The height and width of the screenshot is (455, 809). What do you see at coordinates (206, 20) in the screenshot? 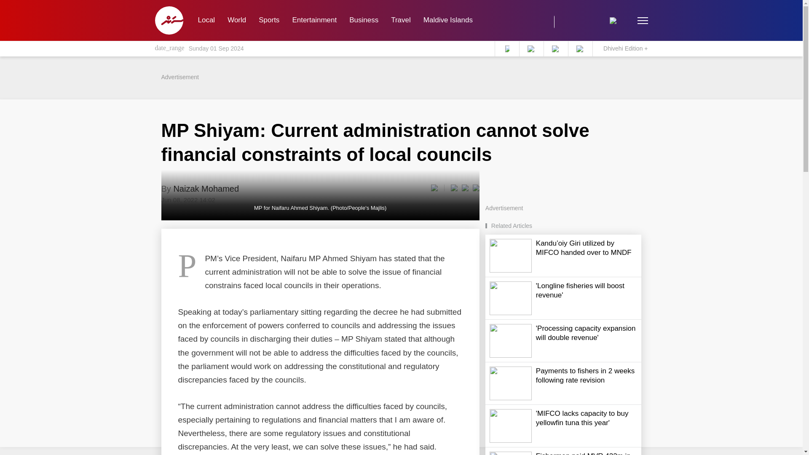
I see `Local` at bounding box center [206, 20].